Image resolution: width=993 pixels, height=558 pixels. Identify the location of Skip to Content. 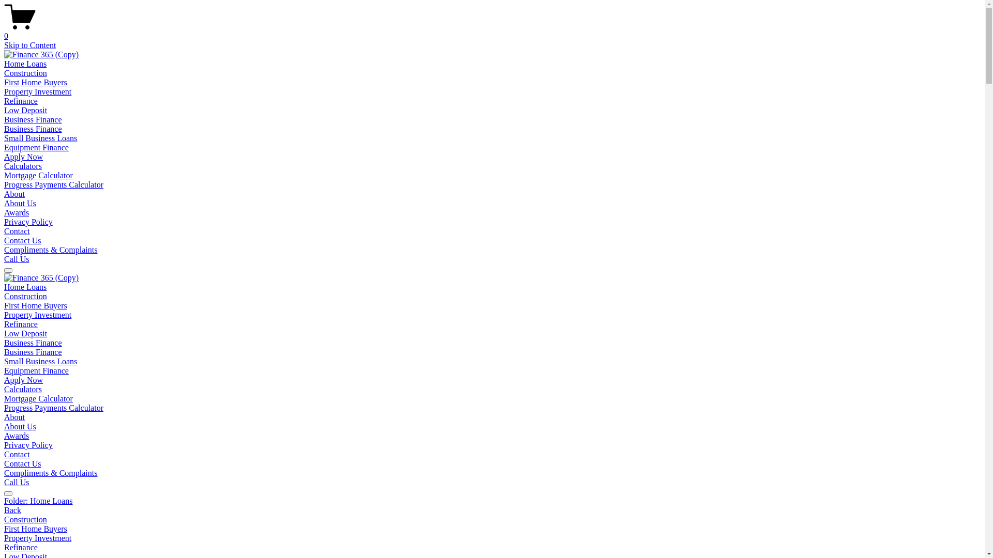
(30, 45).